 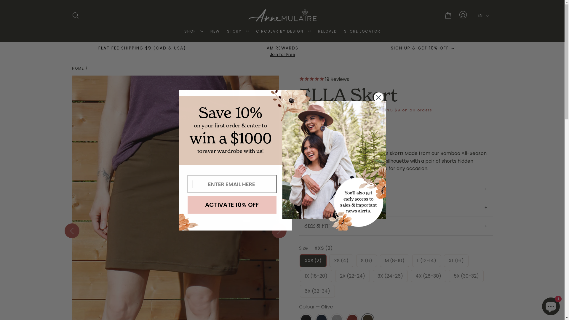 I want to click on SHOP, so click(x=194, y=31).